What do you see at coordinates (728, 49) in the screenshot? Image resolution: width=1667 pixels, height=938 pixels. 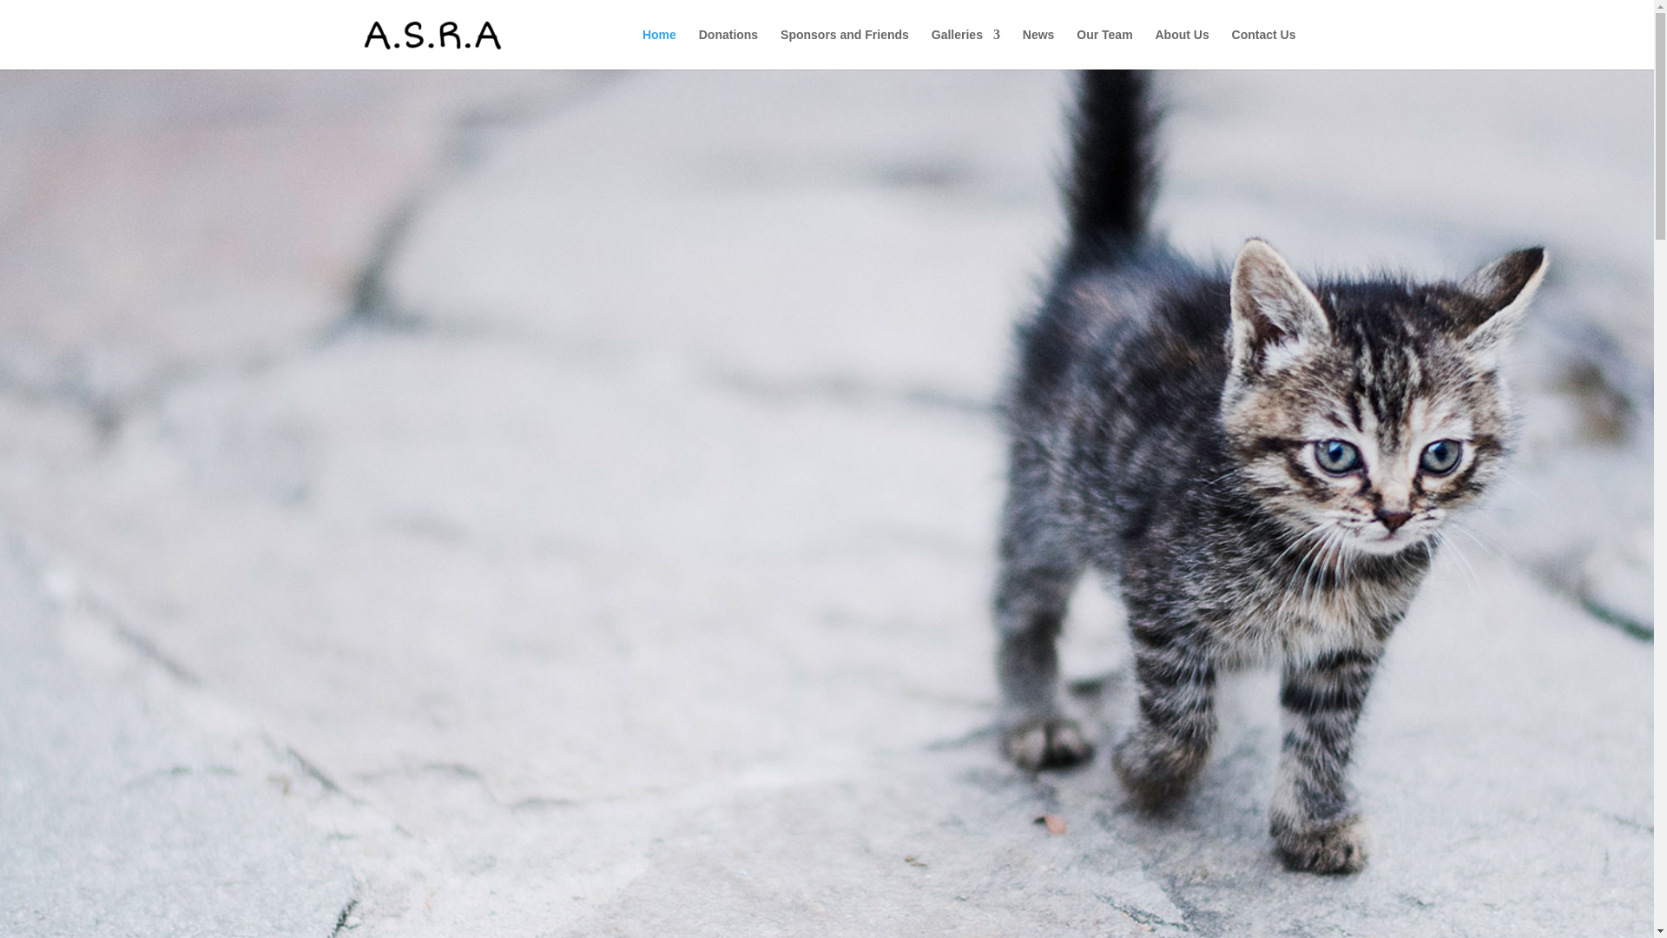 I see `Donations` at bounding box center [728, 49].